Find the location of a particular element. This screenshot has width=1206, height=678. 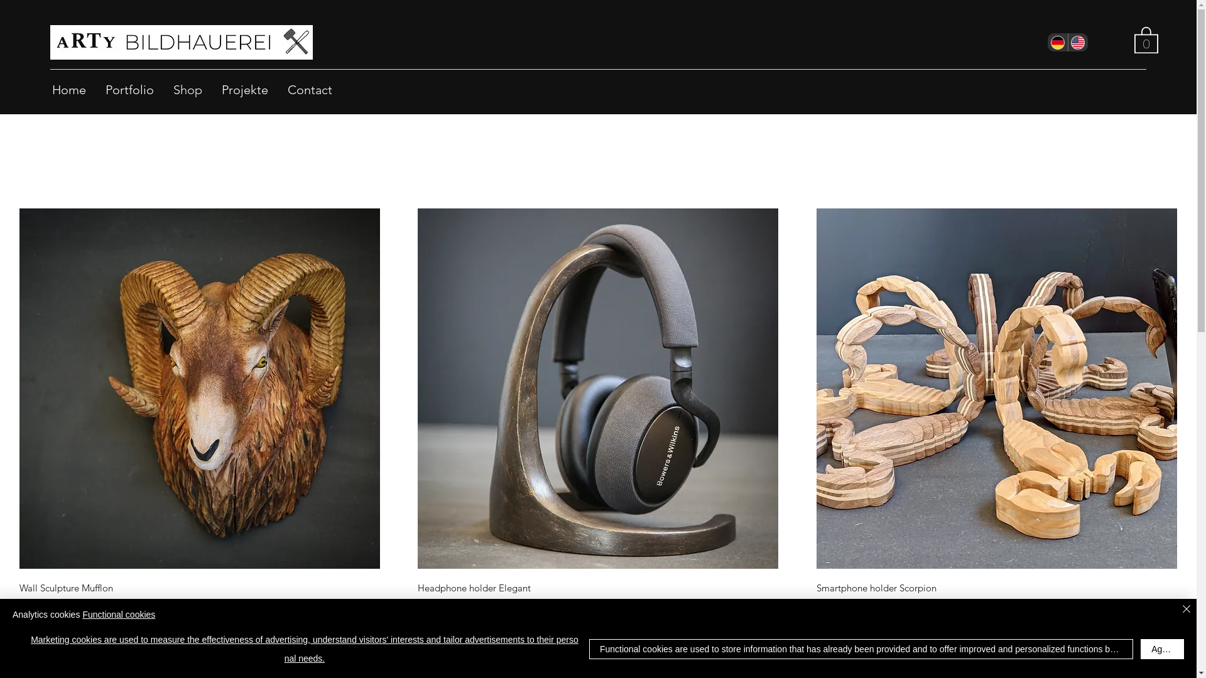

TWIPLA (Visitor Analytics) is located at coordinates (1195, 4).